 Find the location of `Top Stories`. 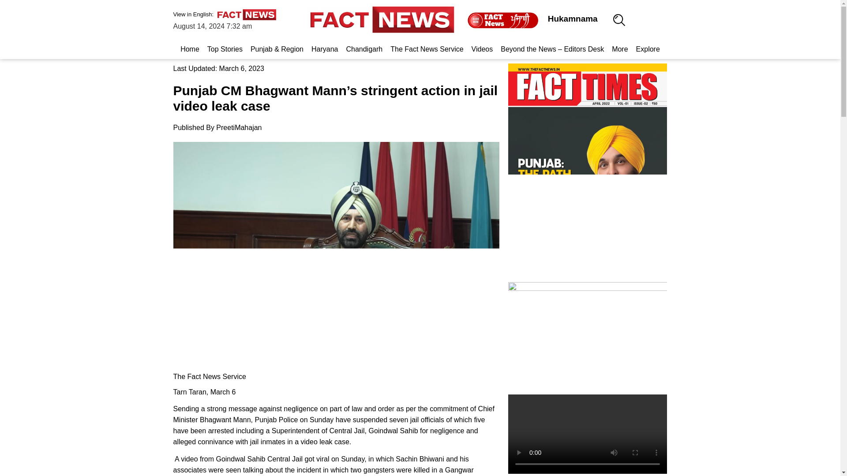

Top Stories is located at coordinates (225, 49).